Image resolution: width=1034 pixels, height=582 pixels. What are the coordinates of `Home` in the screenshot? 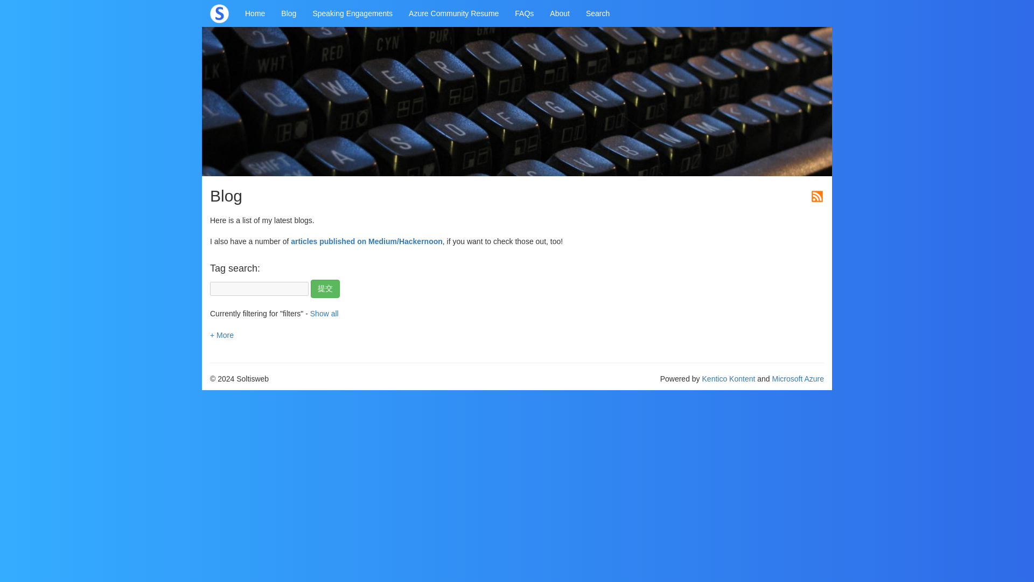 It's located at (254, 13).